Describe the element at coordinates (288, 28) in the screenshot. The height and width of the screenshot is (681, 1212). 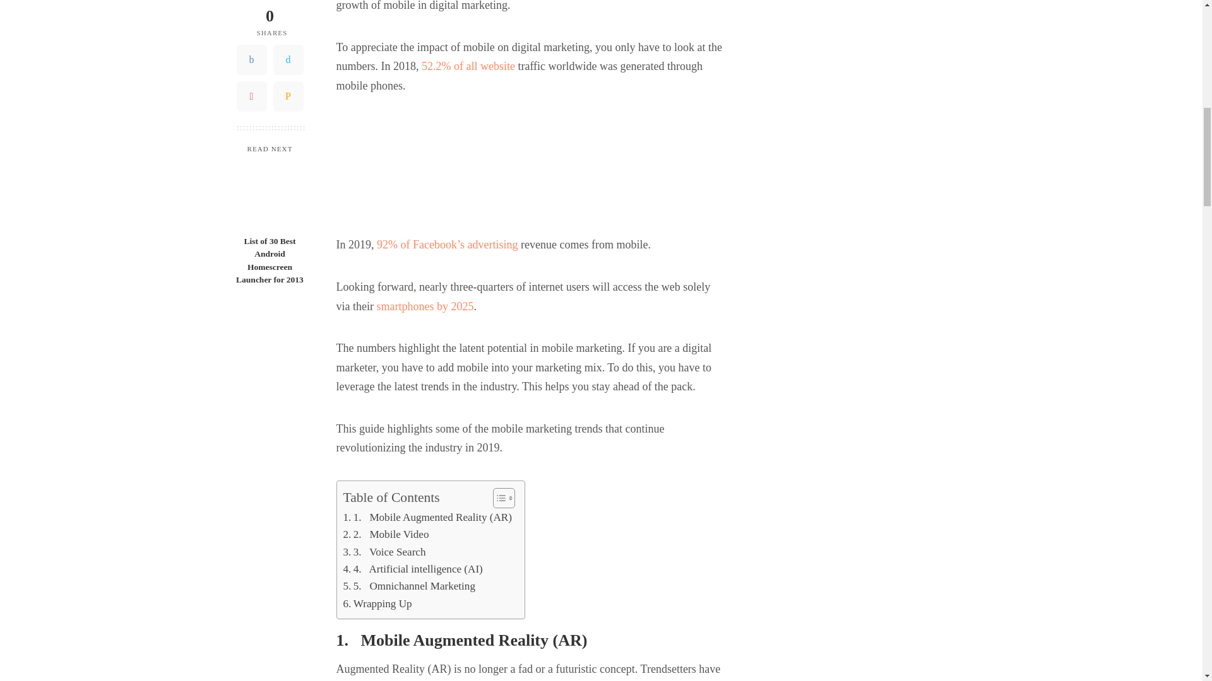
I see `Email` at that location.